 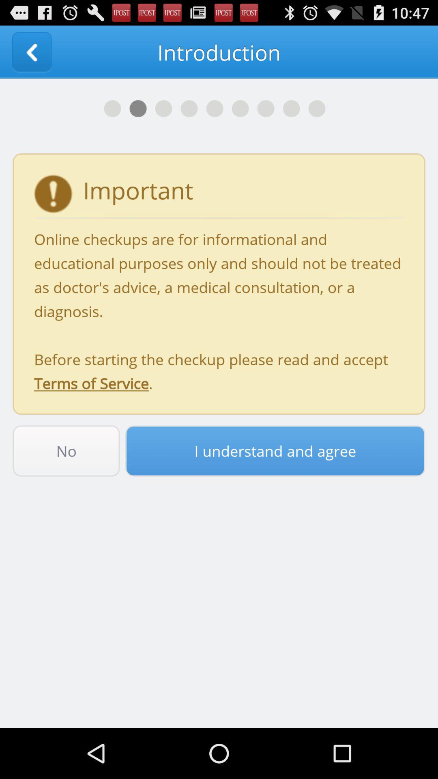 I want to click on choose app to the left of the introduction, so click(x=32, y=52).